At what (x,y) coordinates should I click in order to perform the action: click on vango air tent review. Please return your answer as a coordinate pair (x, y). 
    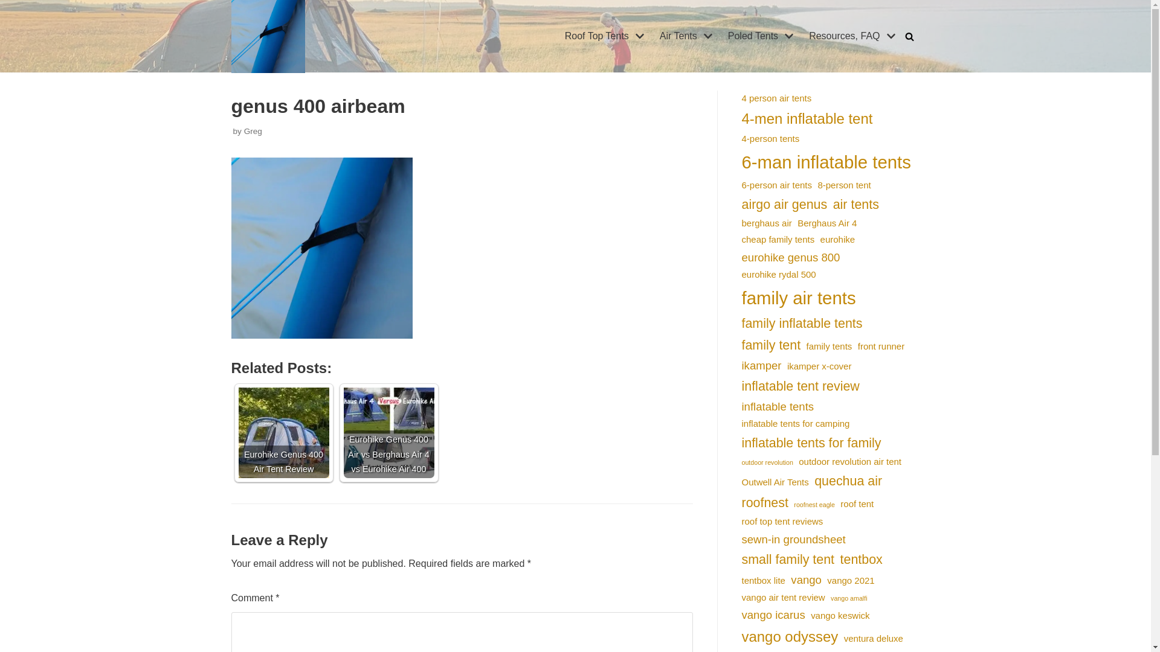
    Looking at the image, I should click on (784, 598).